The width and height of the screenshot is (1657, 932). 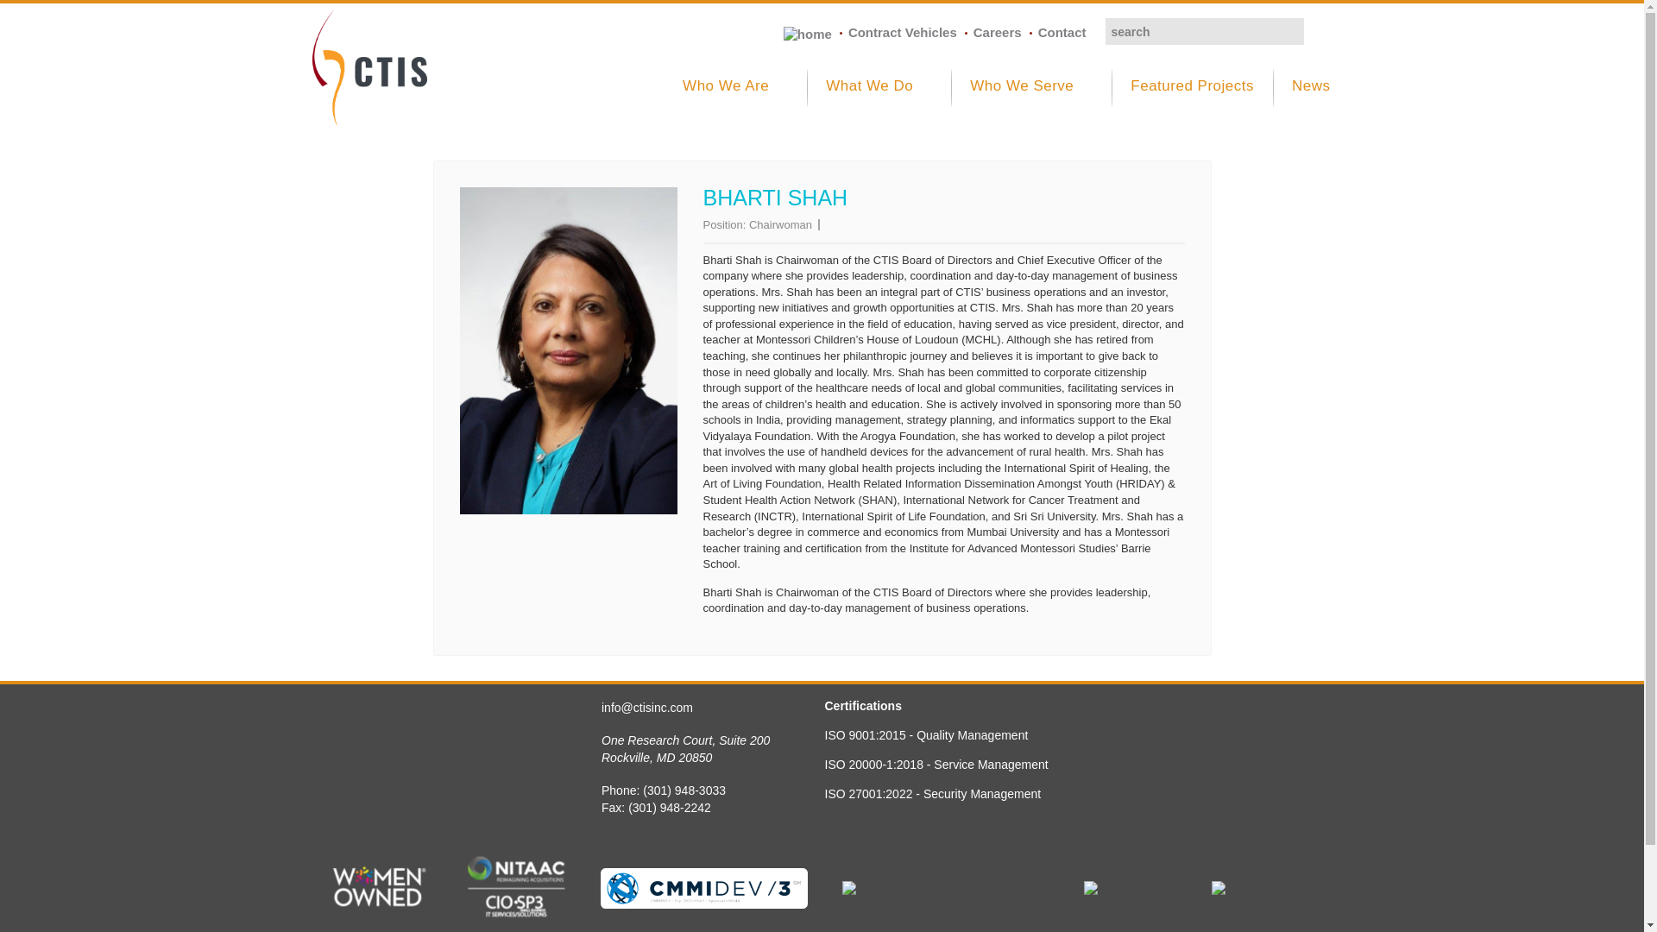 What do you see at coordinates (1062, 33) in the screenshot?
I see `Contact` at bounding box center [1062, 33].